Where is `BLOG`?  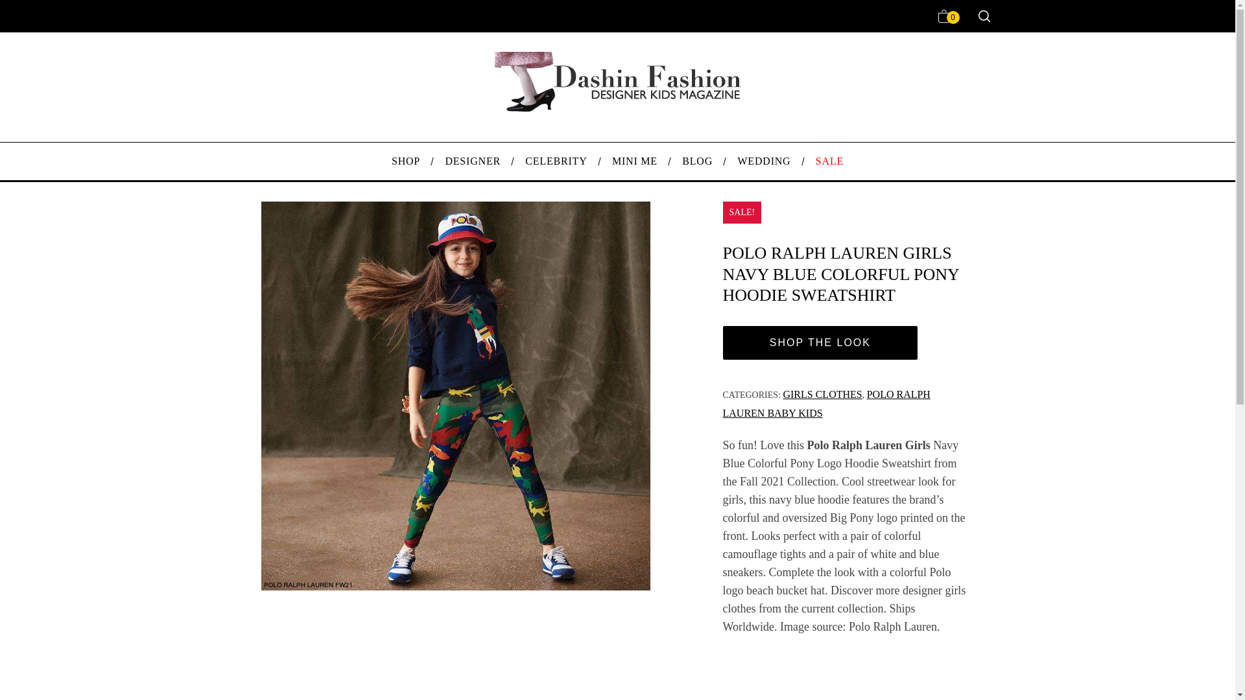 BLOG is located at coordinates (696, 161).